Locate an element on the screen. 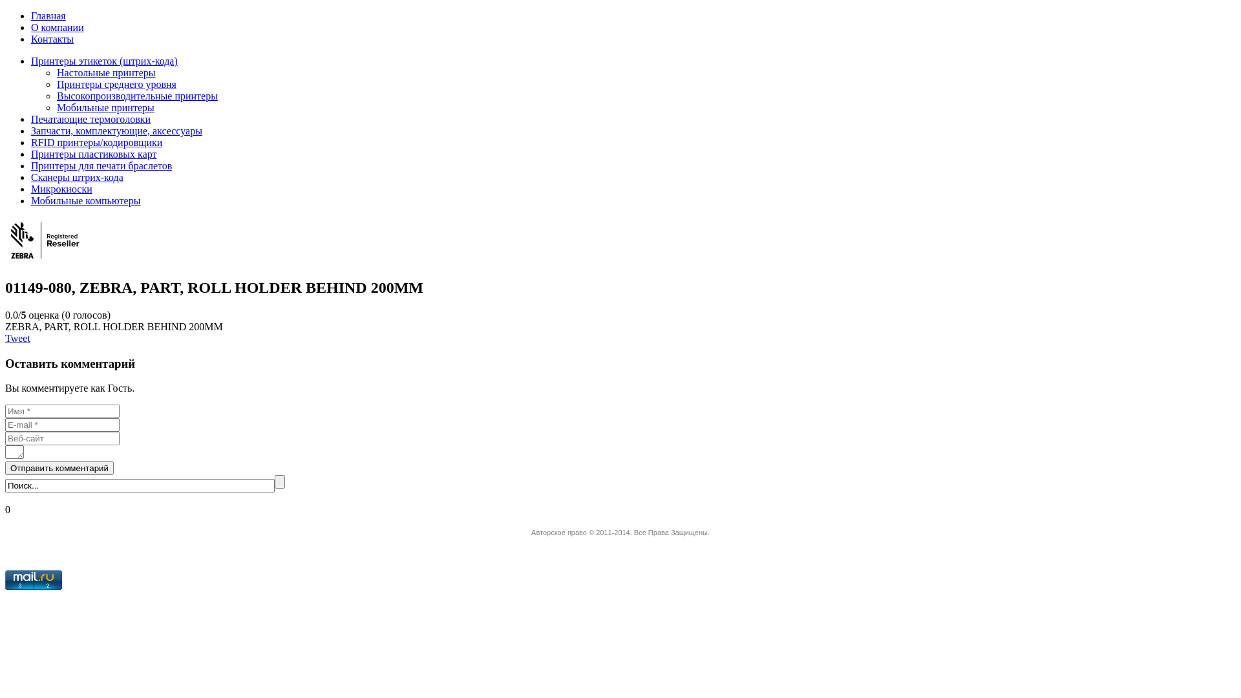  Tweet is located at coordinates (18, 339).